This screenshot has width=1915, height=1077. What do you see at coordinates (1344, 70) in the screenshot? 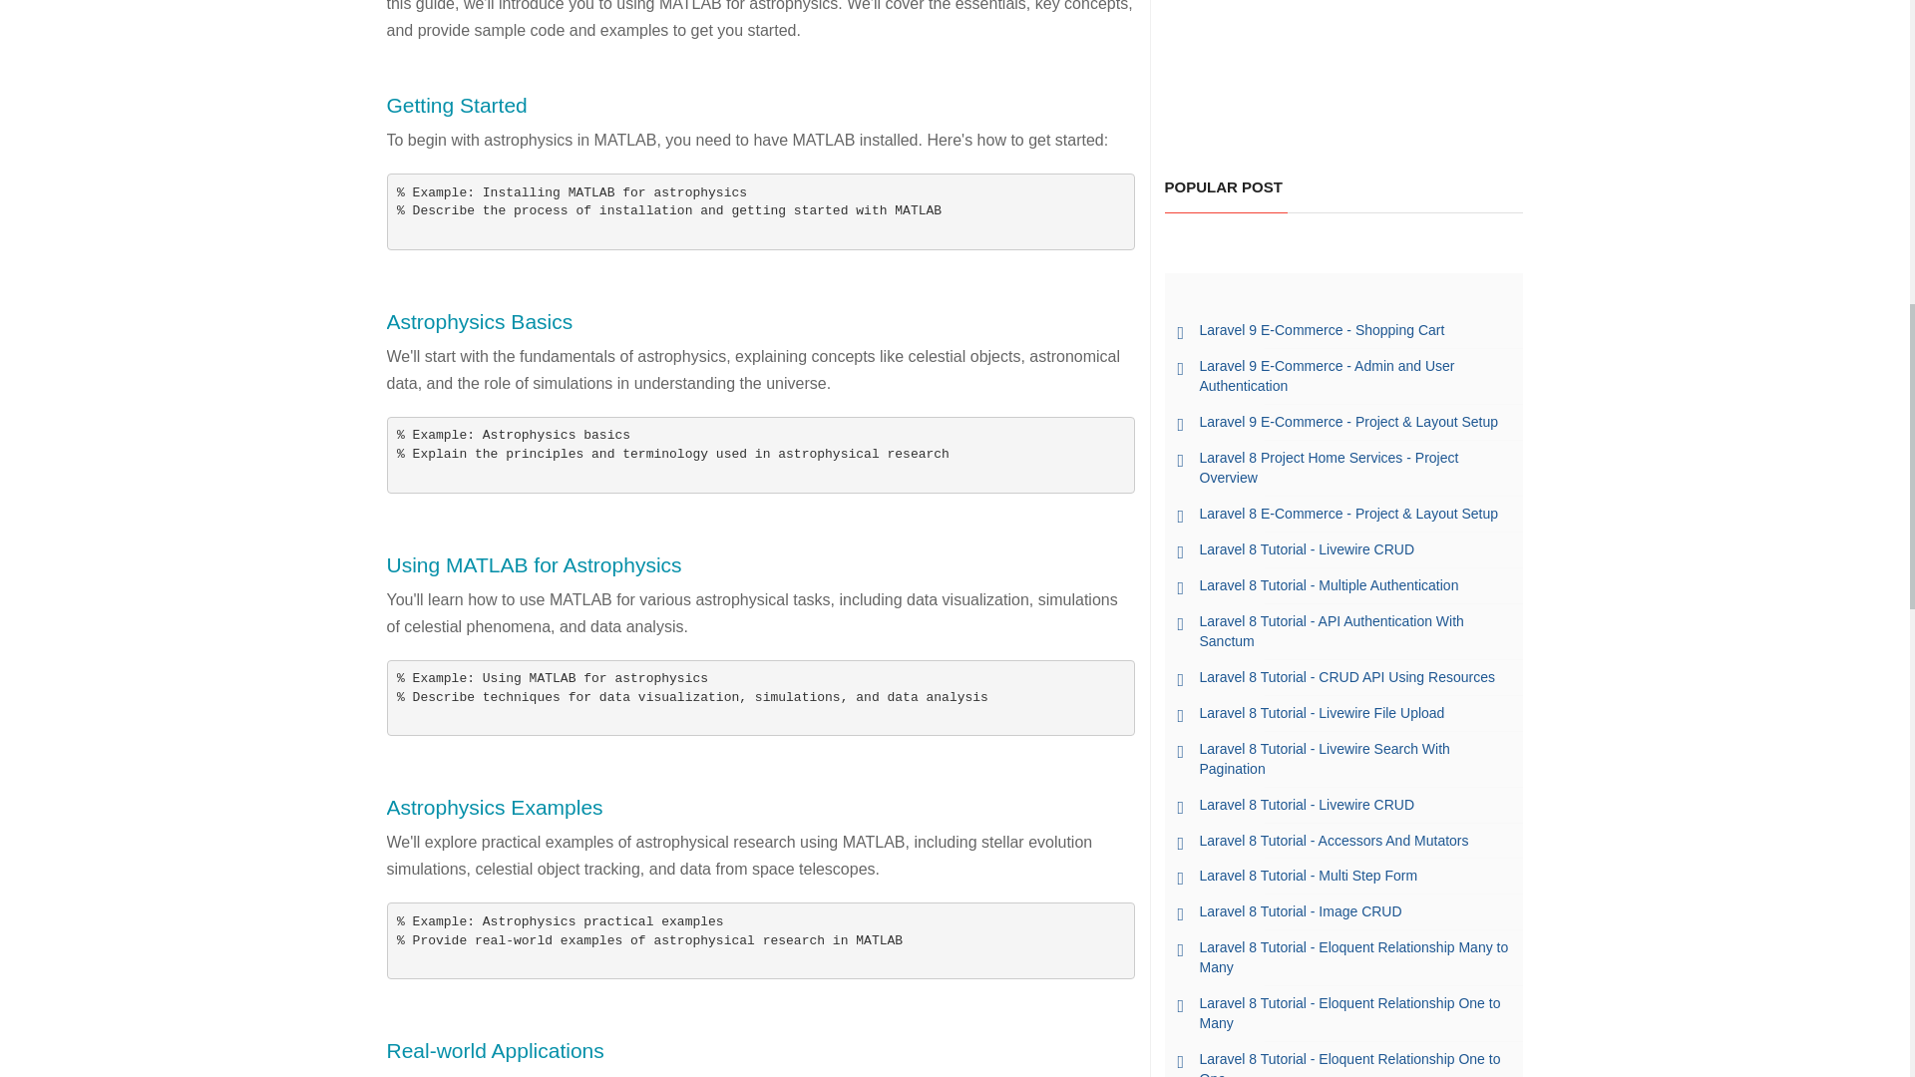
I see `Advertisement` at bounding box center [1344, 70].